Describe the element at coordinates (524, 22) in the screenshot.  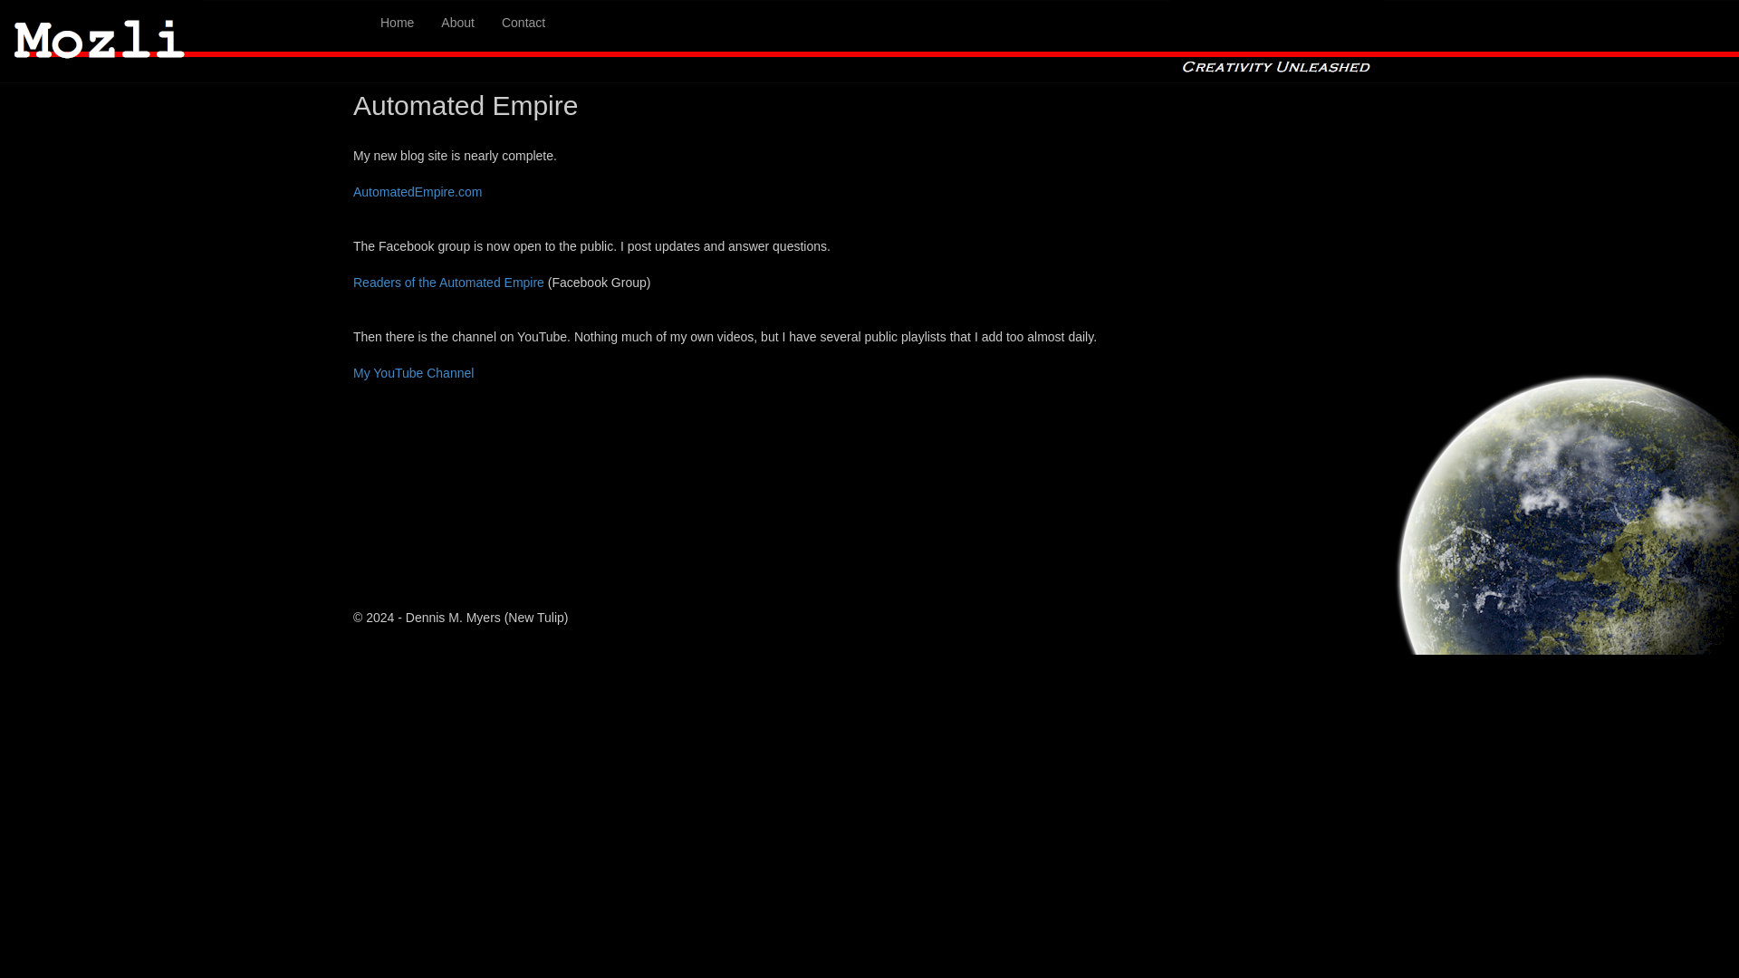
I see `Contact` at that location.